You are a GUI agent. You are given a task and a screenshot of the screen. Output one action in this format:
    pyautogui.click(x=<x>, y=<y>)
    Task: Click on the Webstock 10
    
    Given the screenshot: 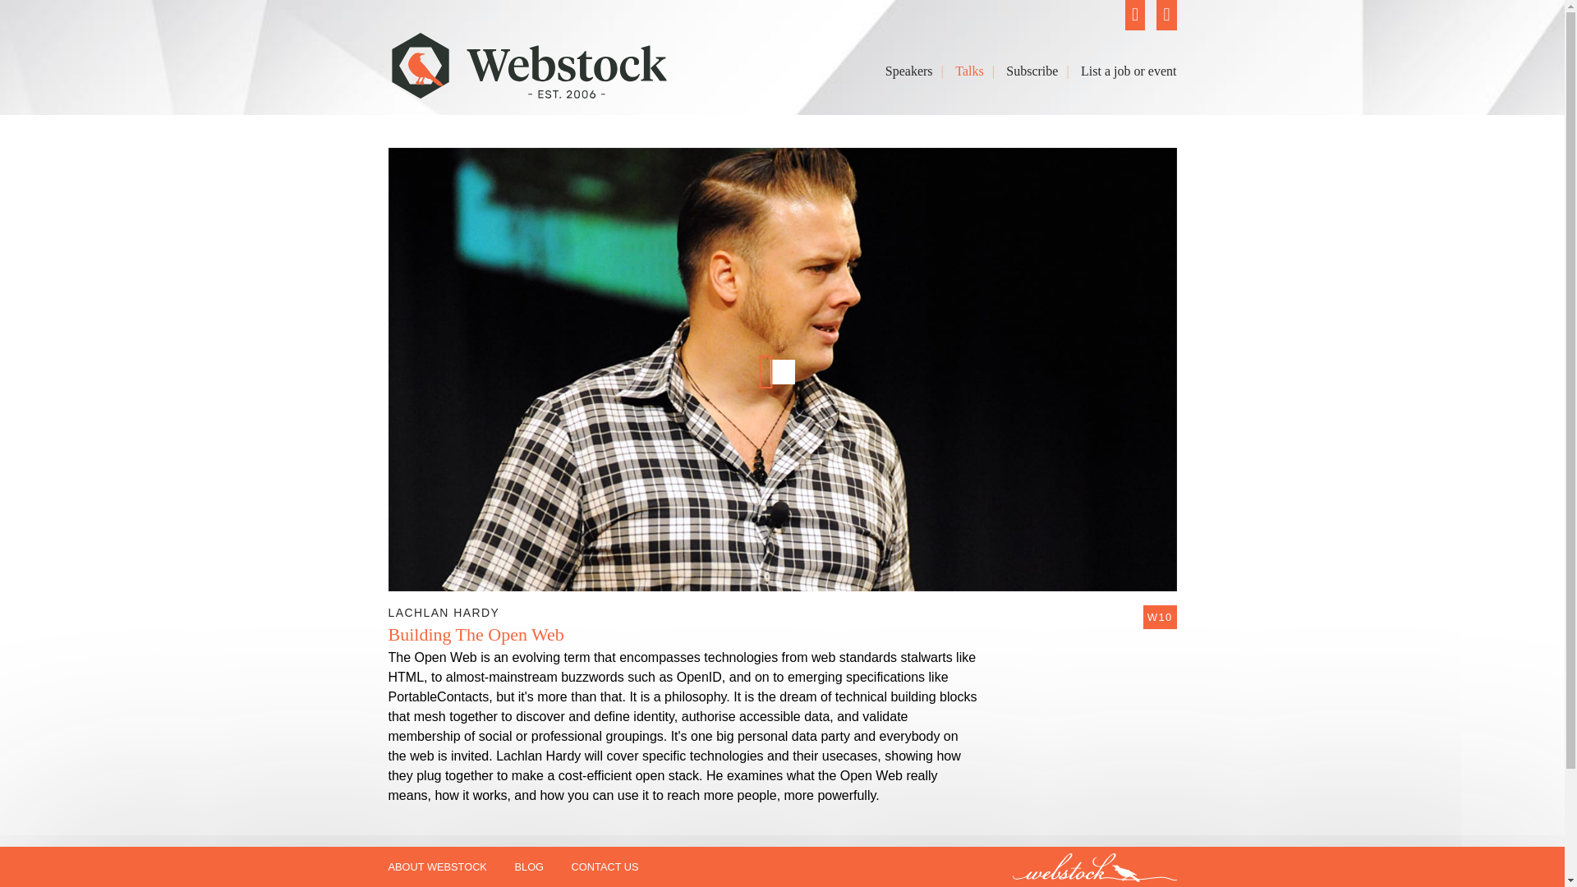 What is the action you would take?
    pyautogui.click(x=1160, y=616)
    